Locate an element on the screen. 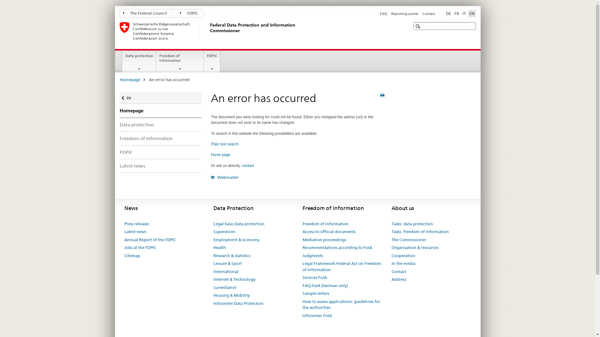 The image size is (600, 337). Legal basis Data protection is located at coordinates (239, 224).